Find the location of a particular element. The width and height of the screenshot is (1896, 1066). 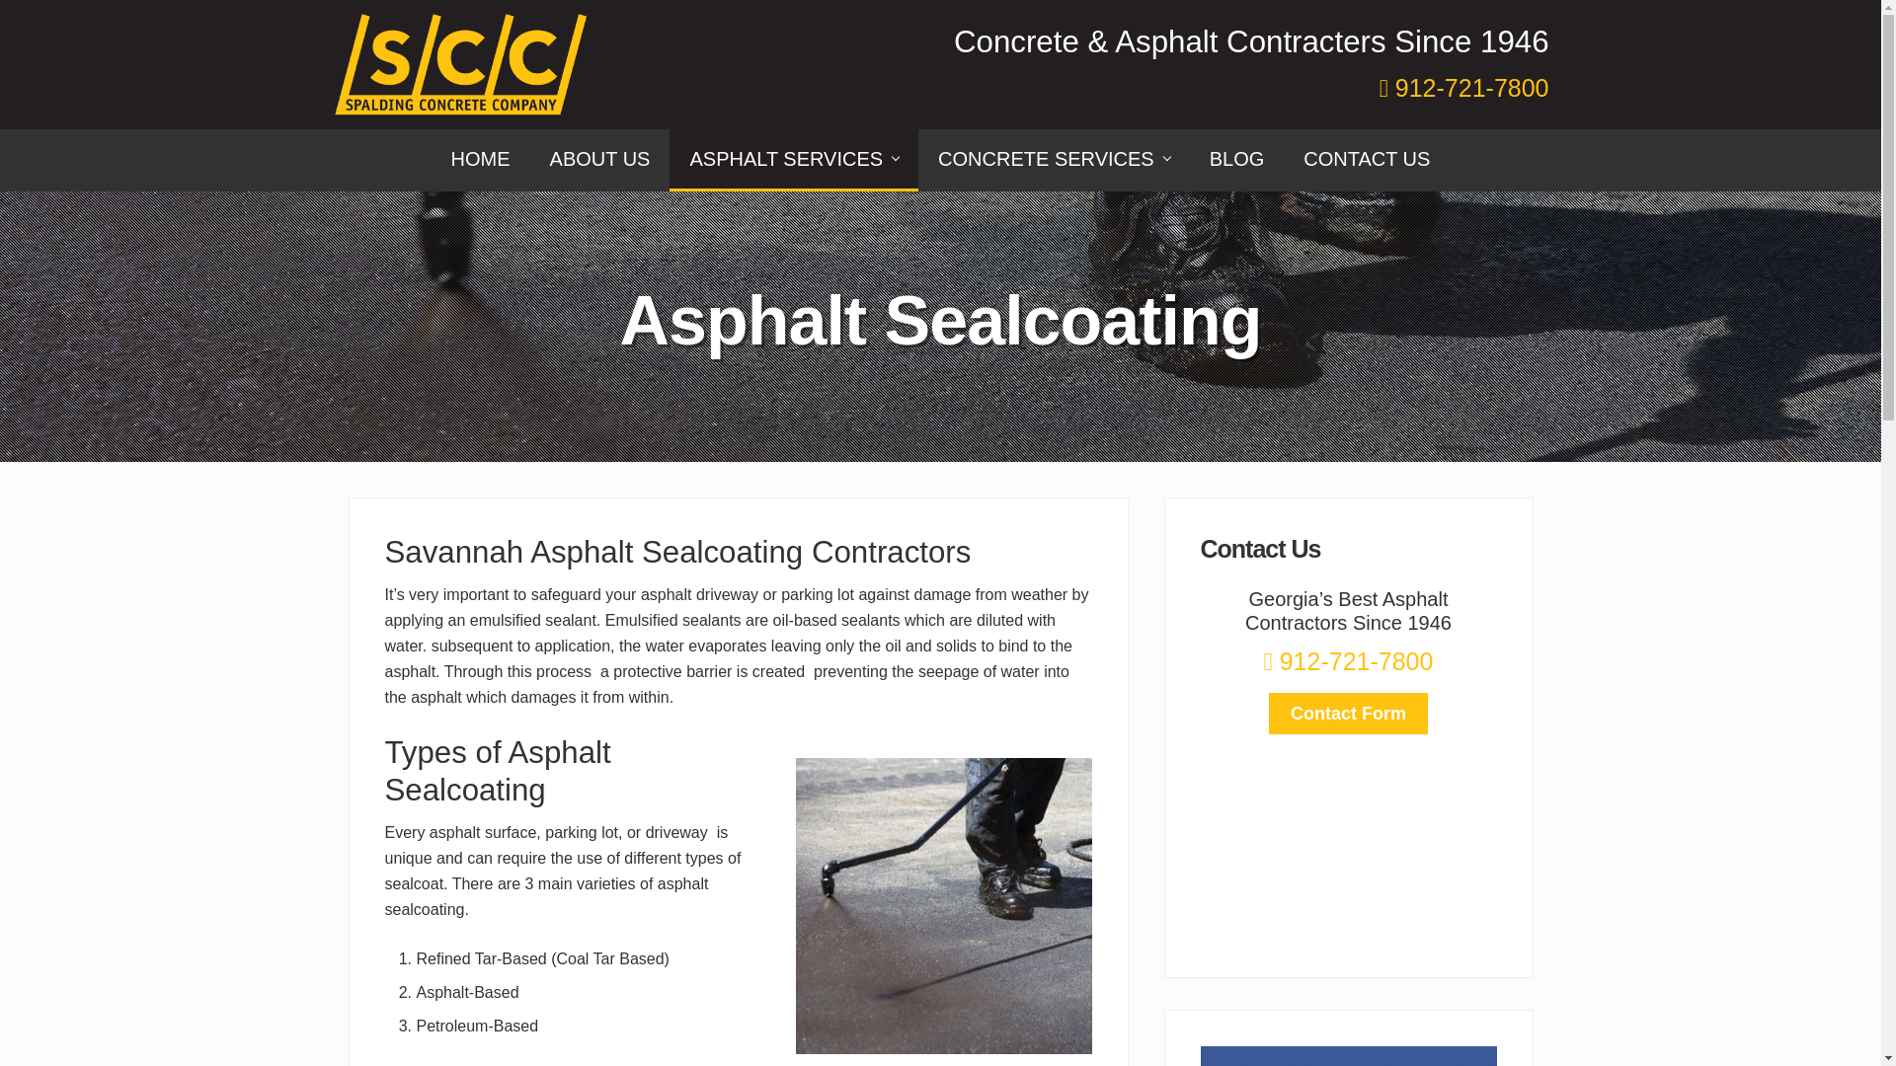

ABOUT US is located at coordinates (600, 160).